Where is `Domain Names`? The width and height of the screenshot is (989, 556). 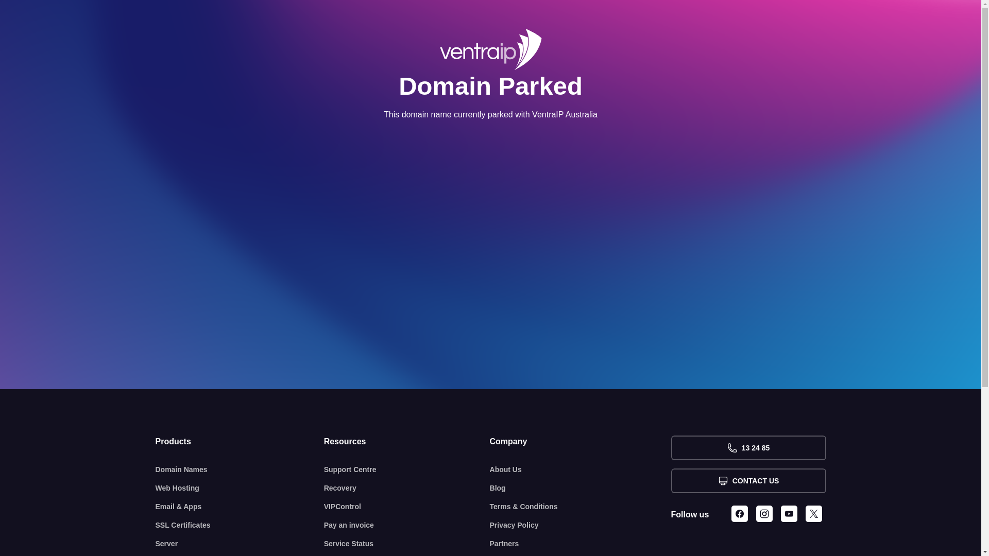
Domain Names is located at coordinates (240, 470).